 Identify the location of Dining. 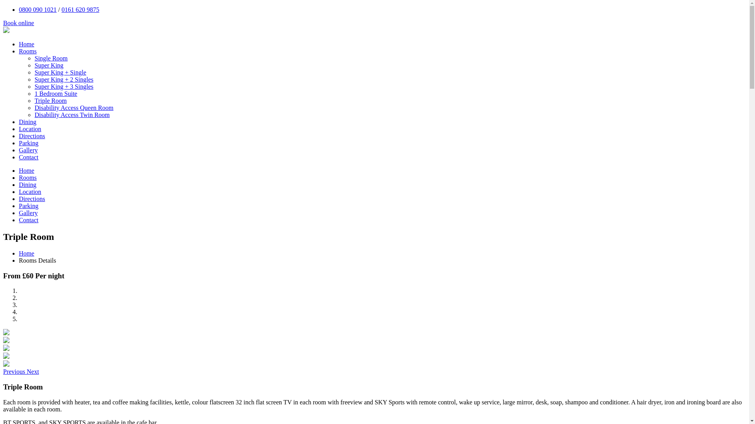
(28, 185).